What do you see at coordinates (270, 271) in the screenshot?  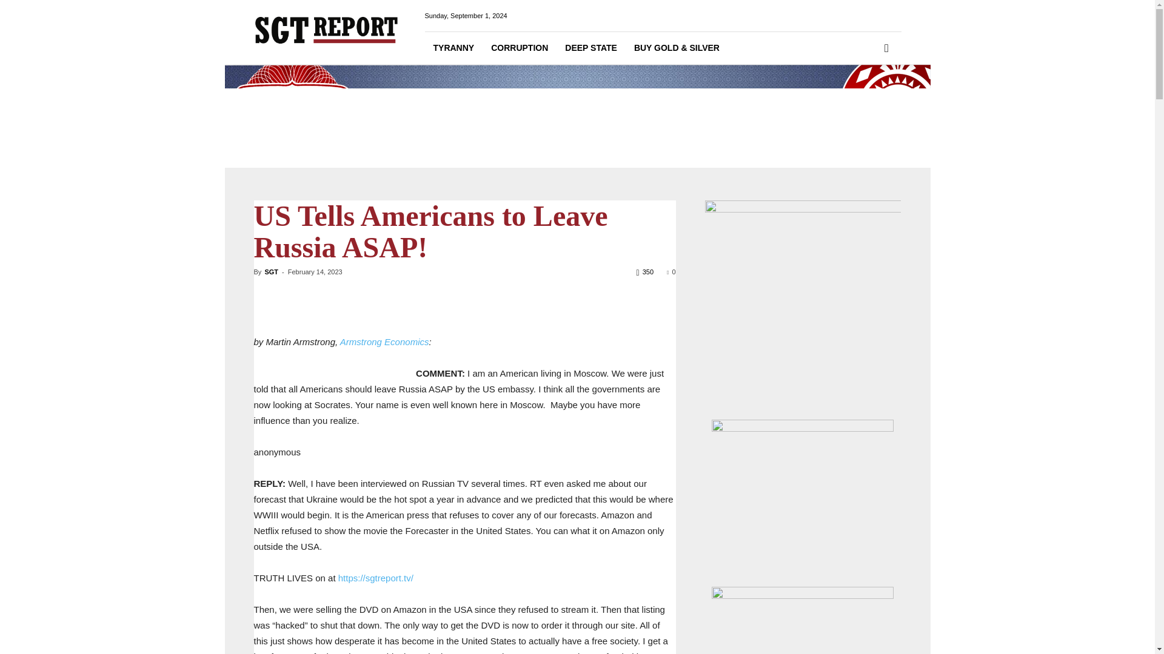 I see `SGT` at bounding box center [270, 271].